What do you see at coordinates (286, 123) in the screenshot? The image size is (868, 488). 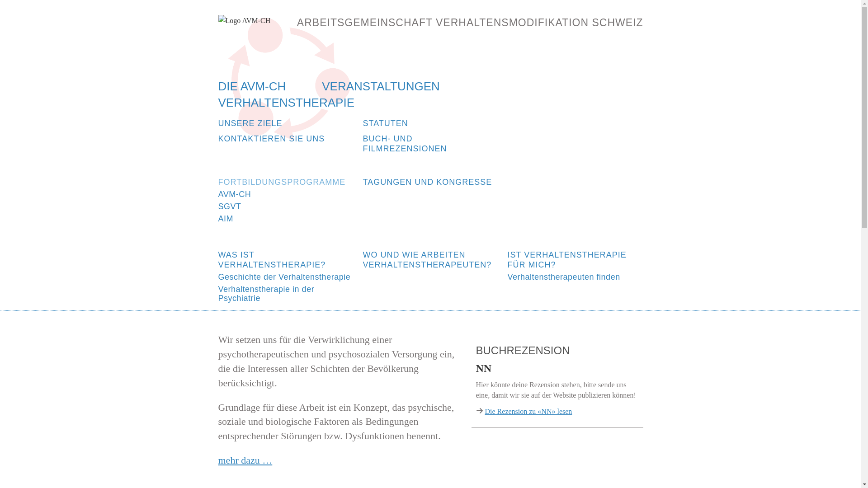 I see `UNSERE ZIELE` at bounding box center [286, 123].